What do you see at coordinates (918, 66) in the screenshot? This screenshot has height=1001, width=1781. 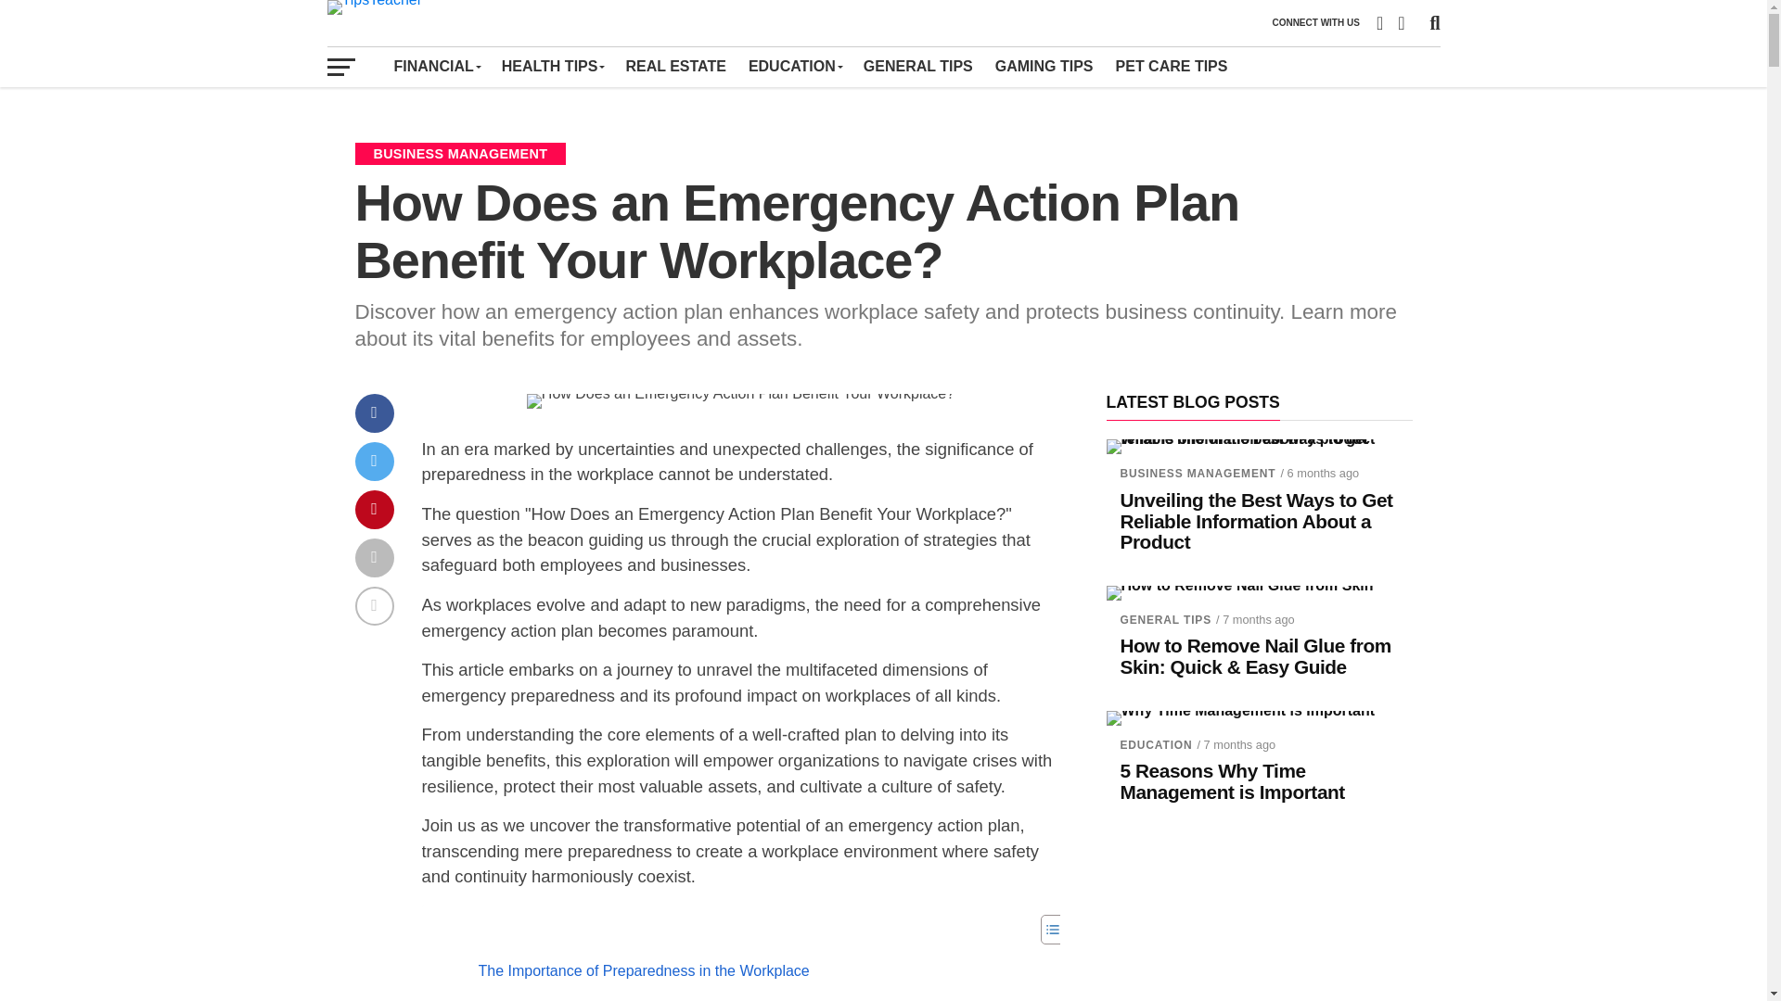 I see `GENERAL TIPS` at bounding box center [918, 66].